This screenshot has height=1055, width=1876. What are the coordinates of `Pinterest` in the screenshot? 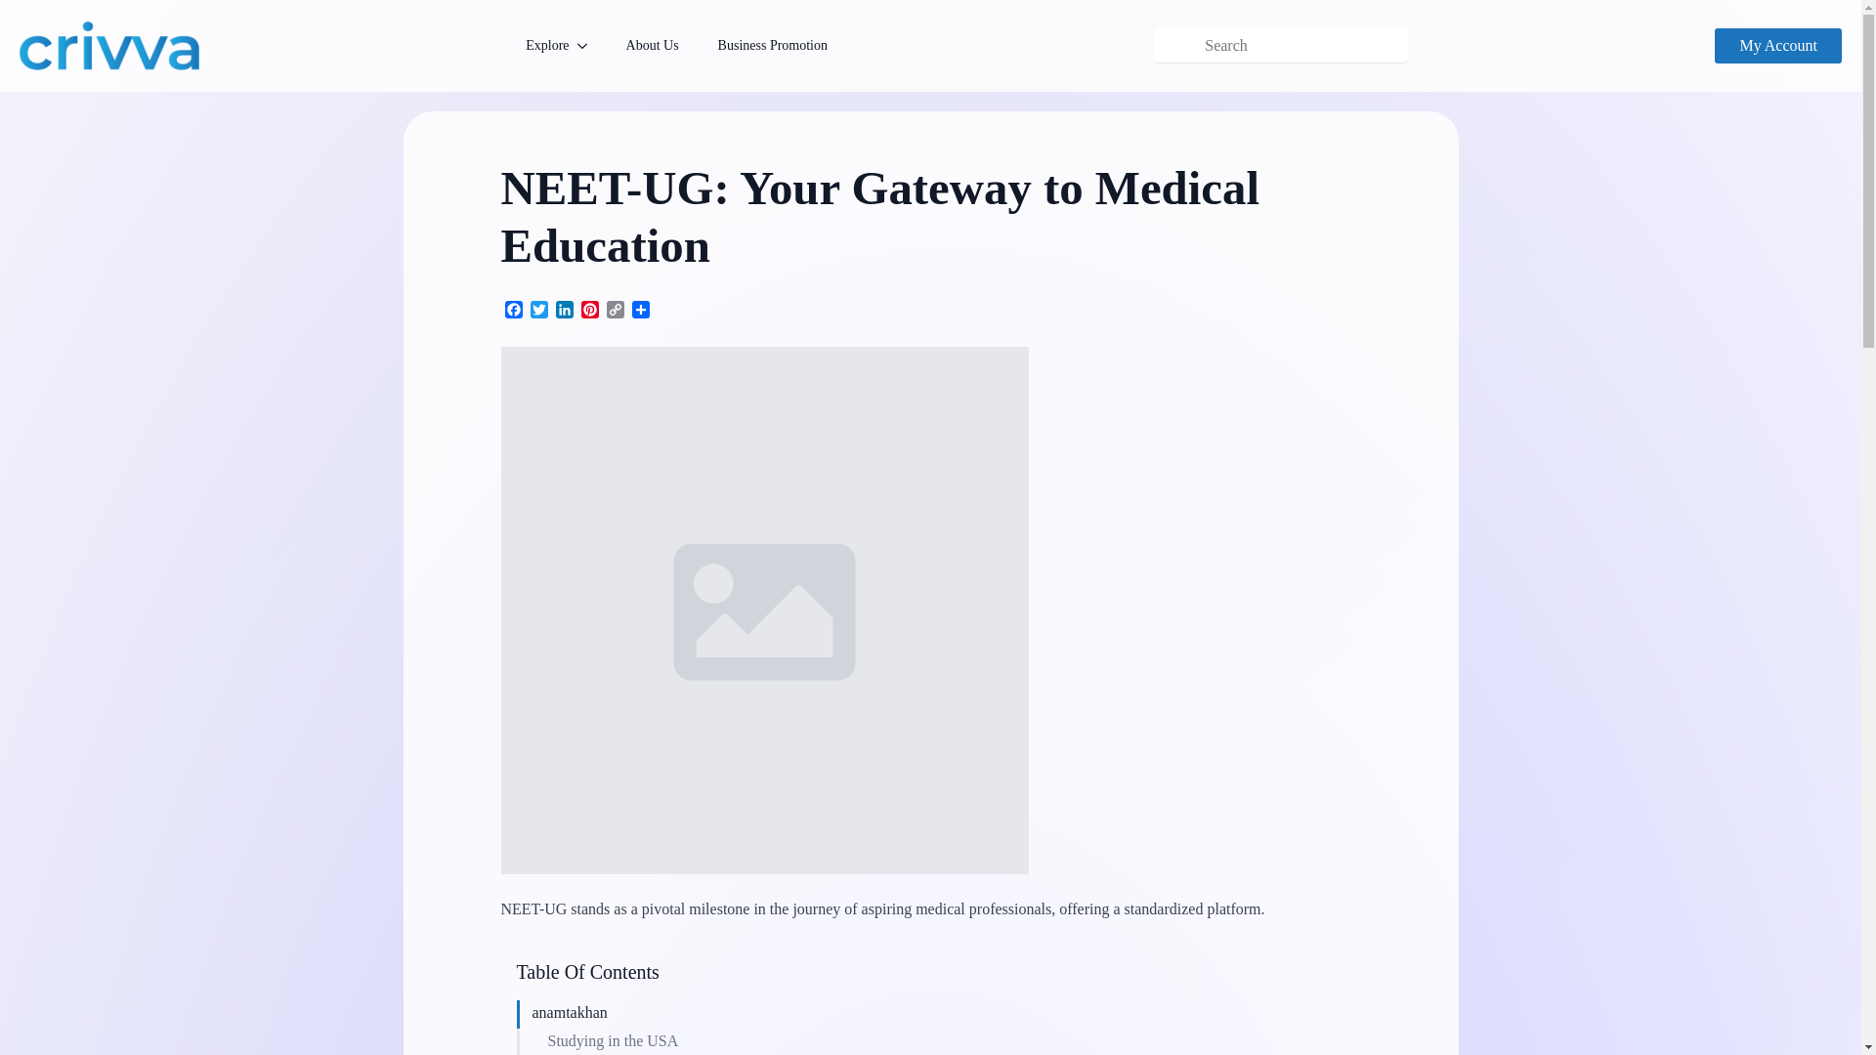 It's located at (588, 311).